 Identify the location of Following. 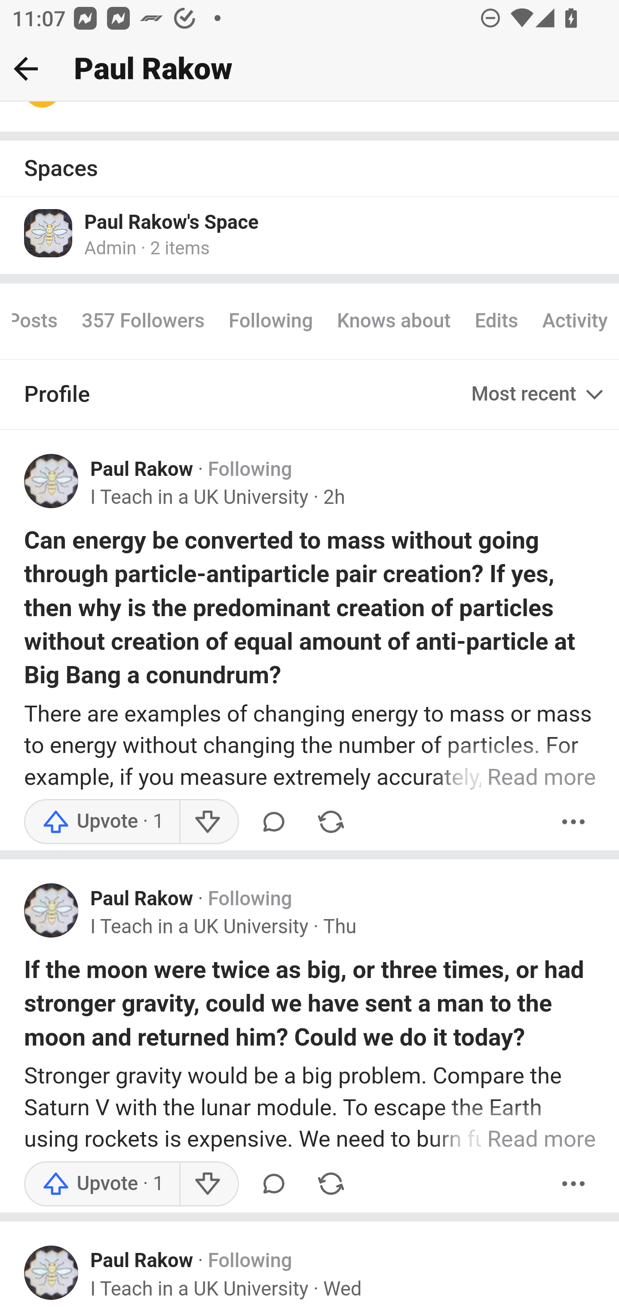
(271, 322).